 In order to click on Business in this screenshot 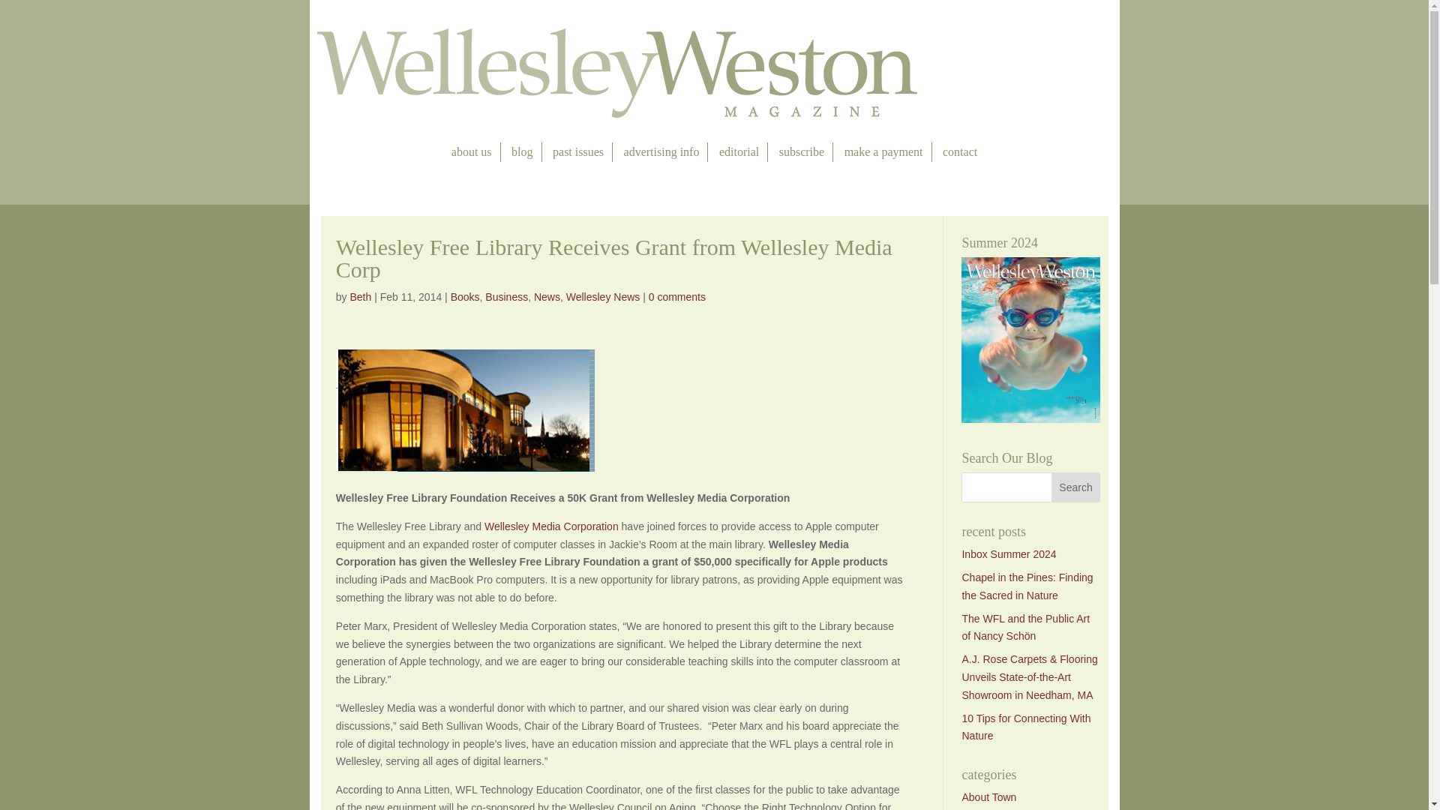, I will do `click(507, 296)`.